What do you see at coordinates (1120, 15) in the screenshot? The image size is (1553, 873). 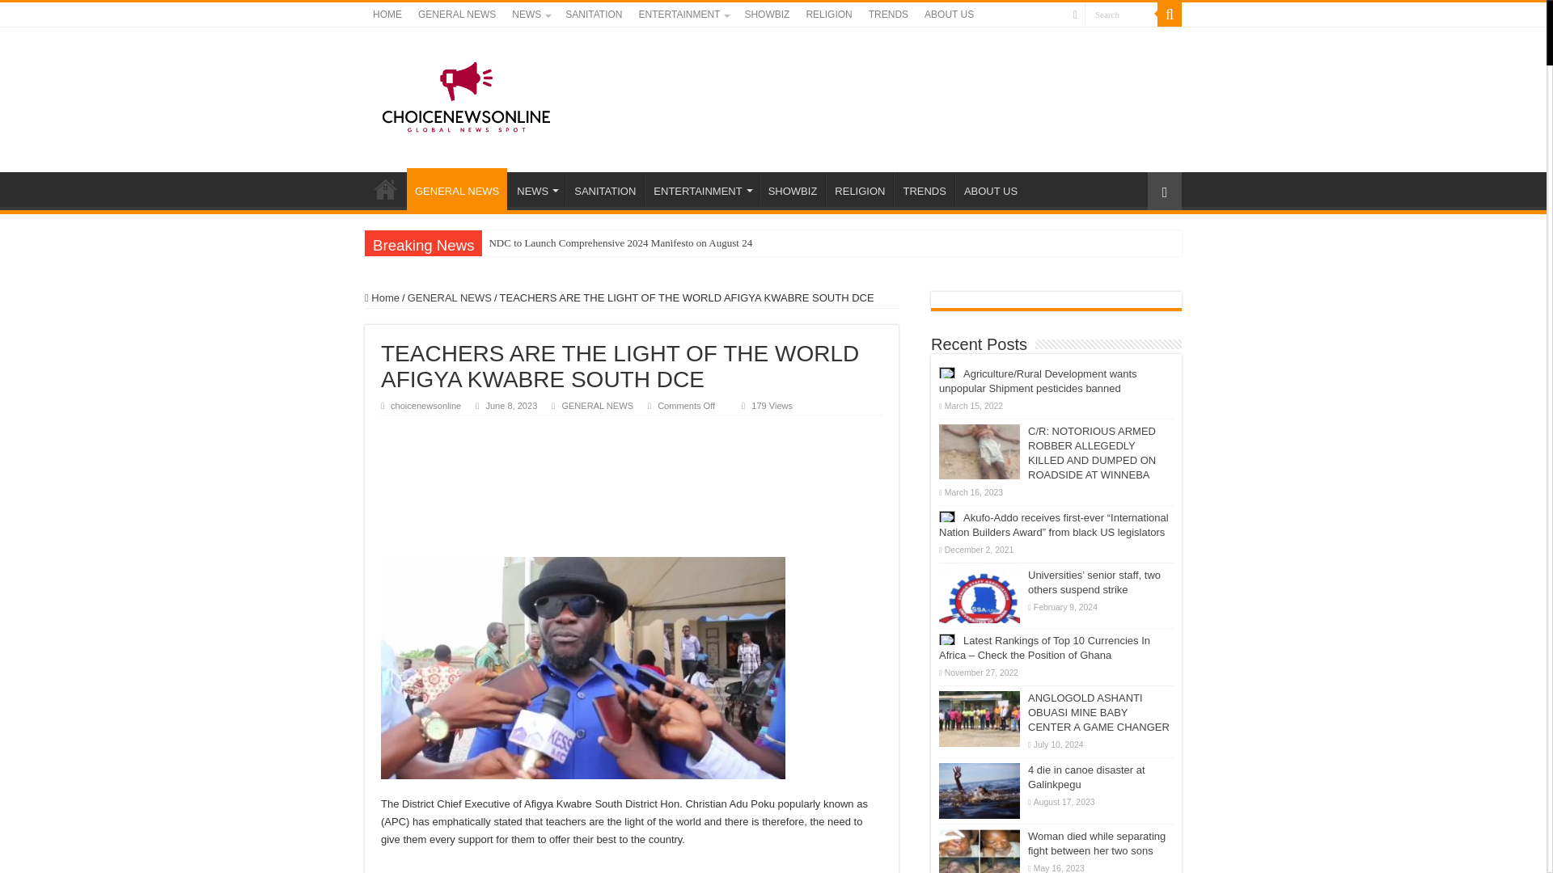 I see `Search` at bounding box center [1120, 15].